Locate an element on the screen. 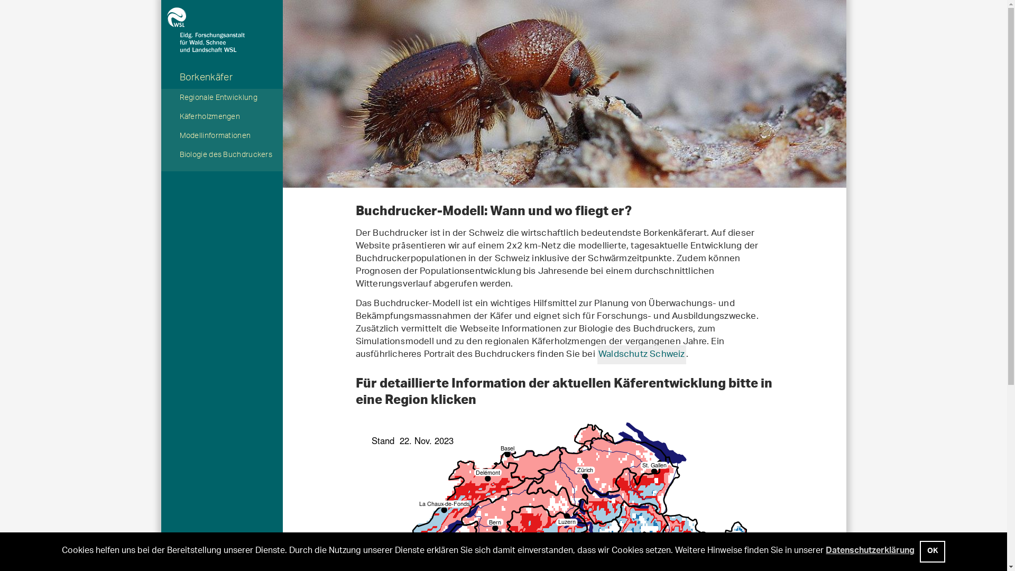  biedermann borkenkaefer is located at coordinates (564, 94).